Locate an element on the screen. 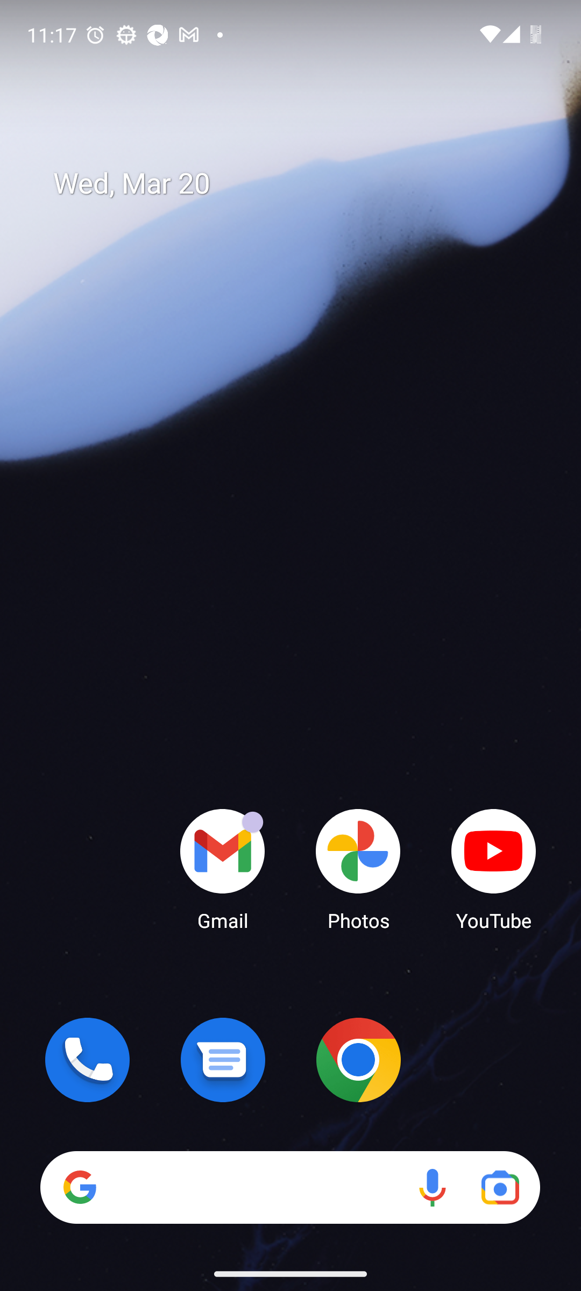  Wed, Mar 20 is located at coordinates (301, 193).